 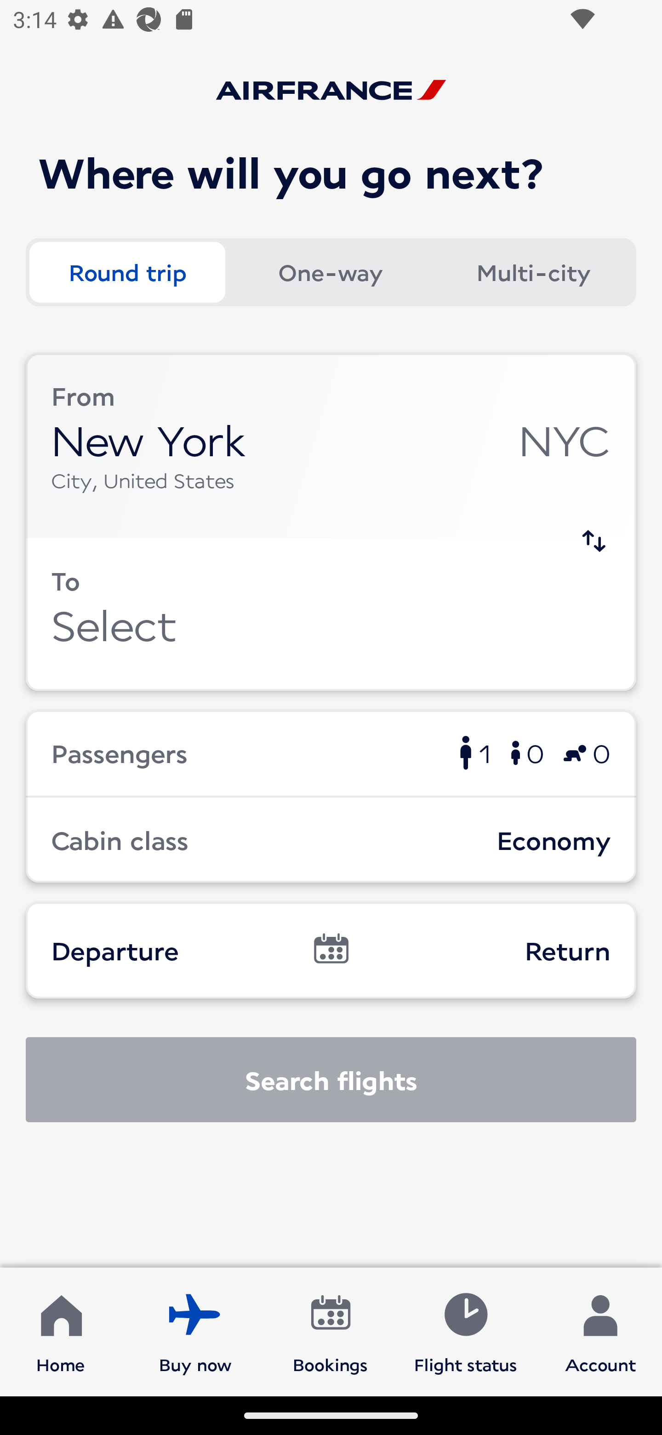 What do you see at coordinates (331, 1331) in the screenshot?
I see `Bookings` at bounding box center [331, 1331].